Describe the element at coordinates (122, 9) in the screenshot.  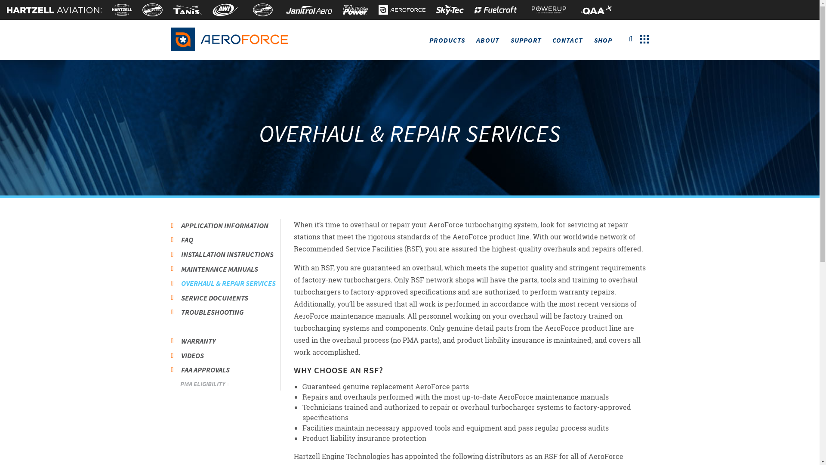
I see `Hartzell Aviation` at that location.